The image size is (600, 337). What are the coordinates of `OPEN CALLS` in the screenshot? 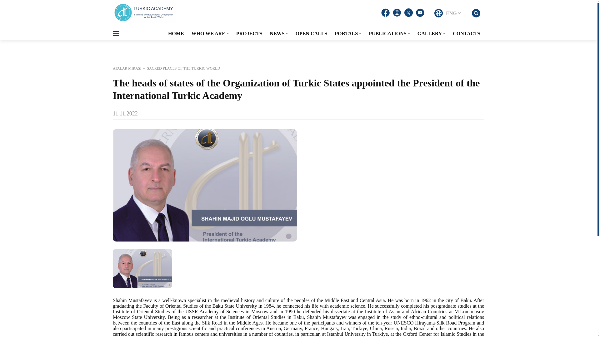 It's located at (311, 34).